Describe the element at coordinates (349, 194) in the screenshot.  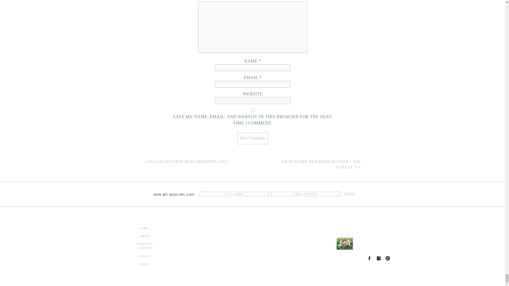
I see `SEND` at that location.